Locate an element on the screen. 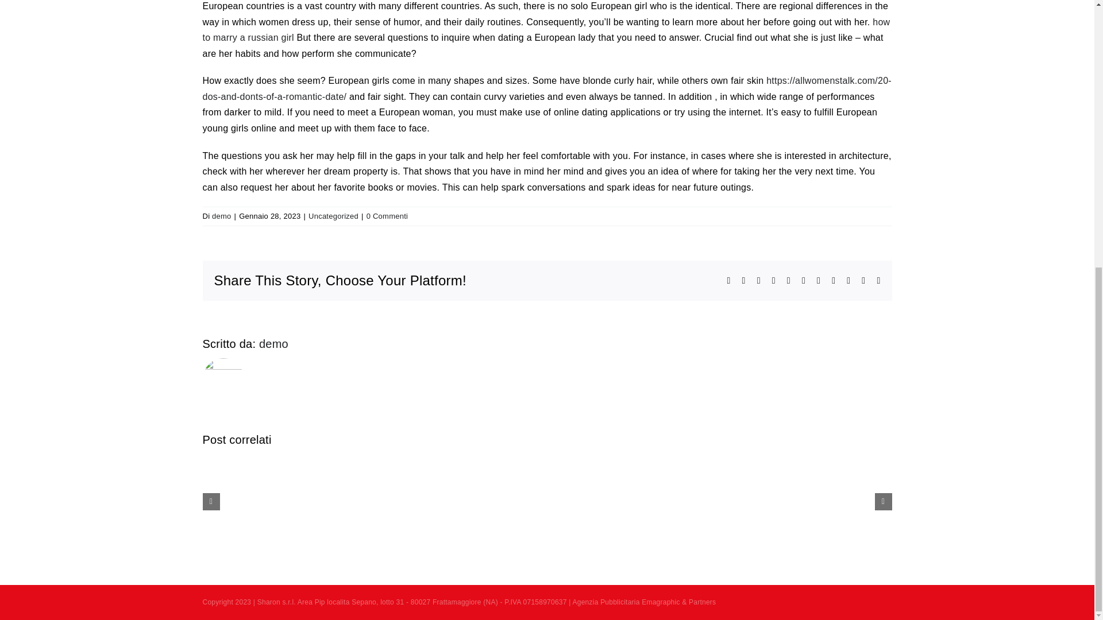  Uncategorized is located at coordinates (333, 216).